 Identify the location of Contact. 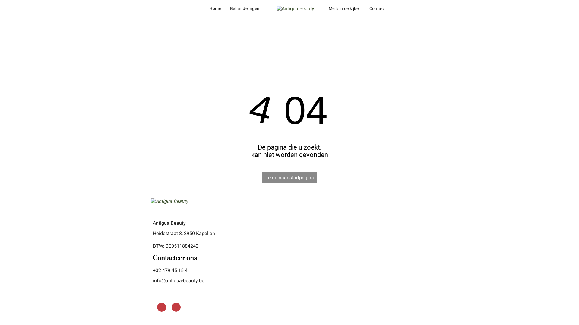
(378, 8).